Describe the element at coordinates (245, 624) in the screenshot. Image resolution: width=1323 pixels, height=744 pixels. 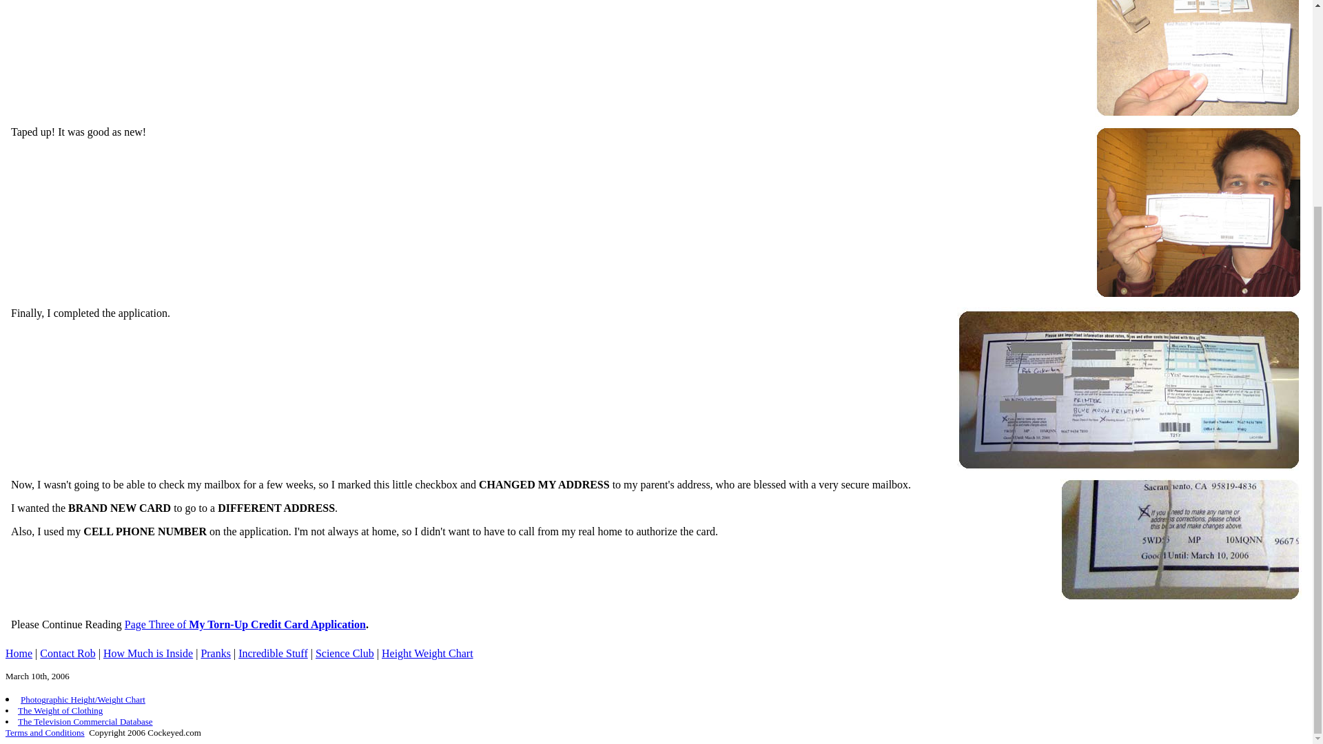
I see `Page Three of My Torn-Up Credit Card Application` at that location.